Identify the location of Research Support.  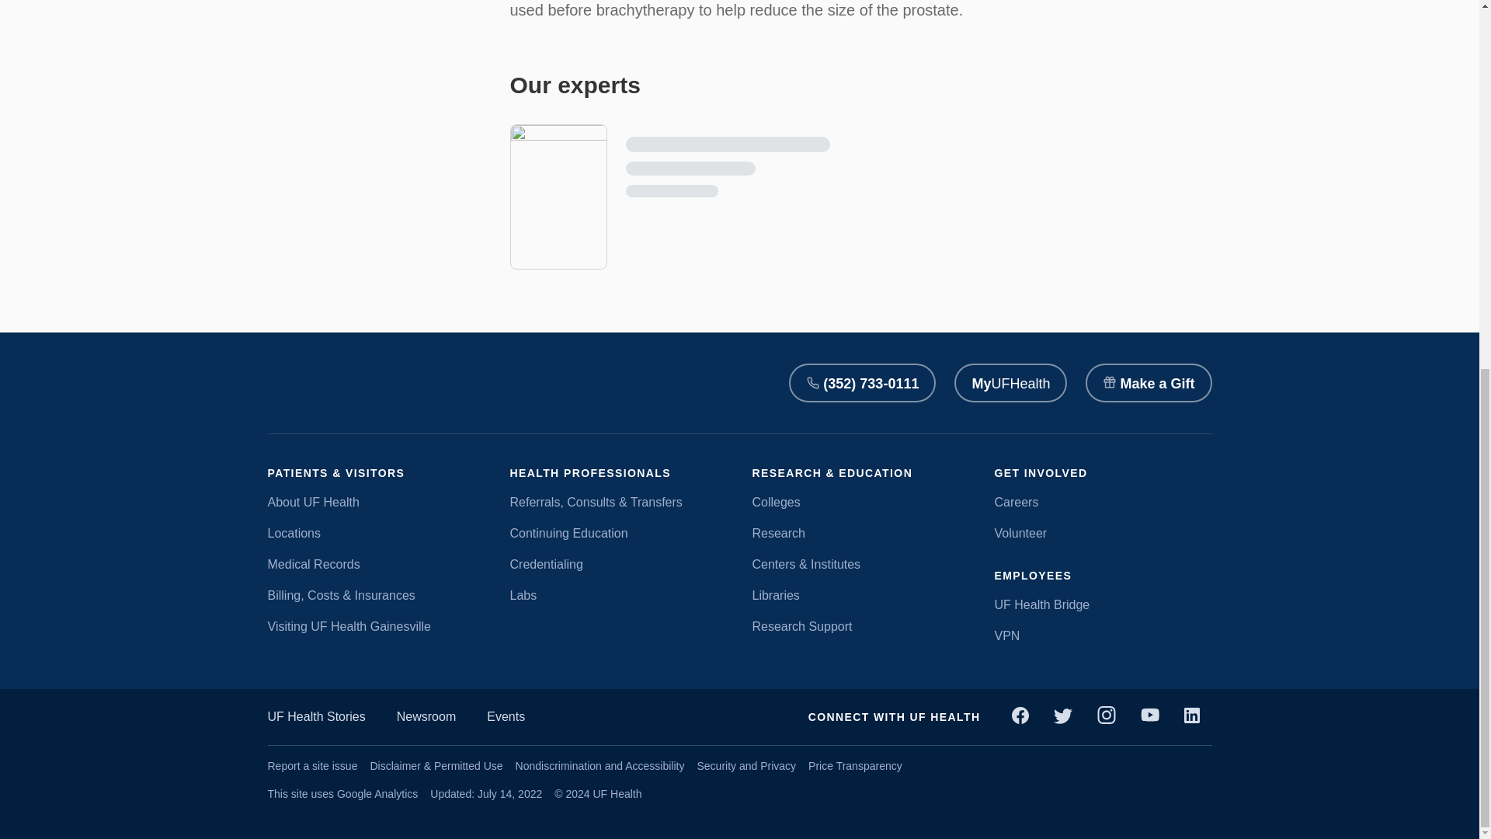
(860, 626).